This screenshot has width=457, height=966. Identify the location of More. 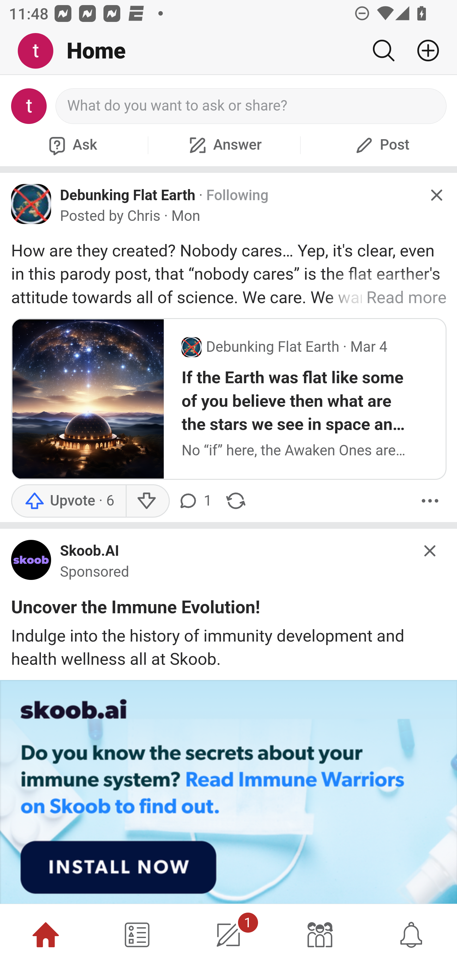
(430, 501).